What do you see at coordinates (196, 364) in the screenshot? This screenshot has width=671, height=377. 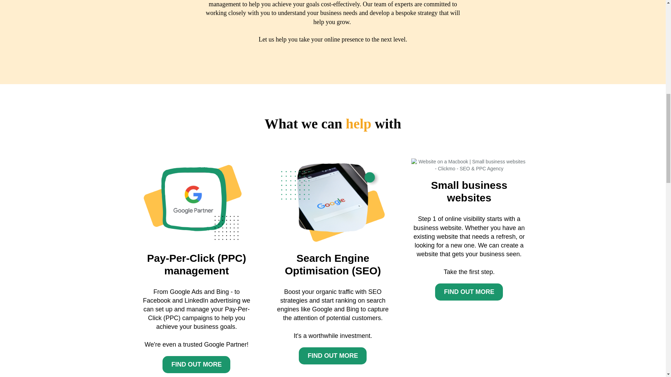 I see `FIND OUT MORE` at bounding box center [196, 364].